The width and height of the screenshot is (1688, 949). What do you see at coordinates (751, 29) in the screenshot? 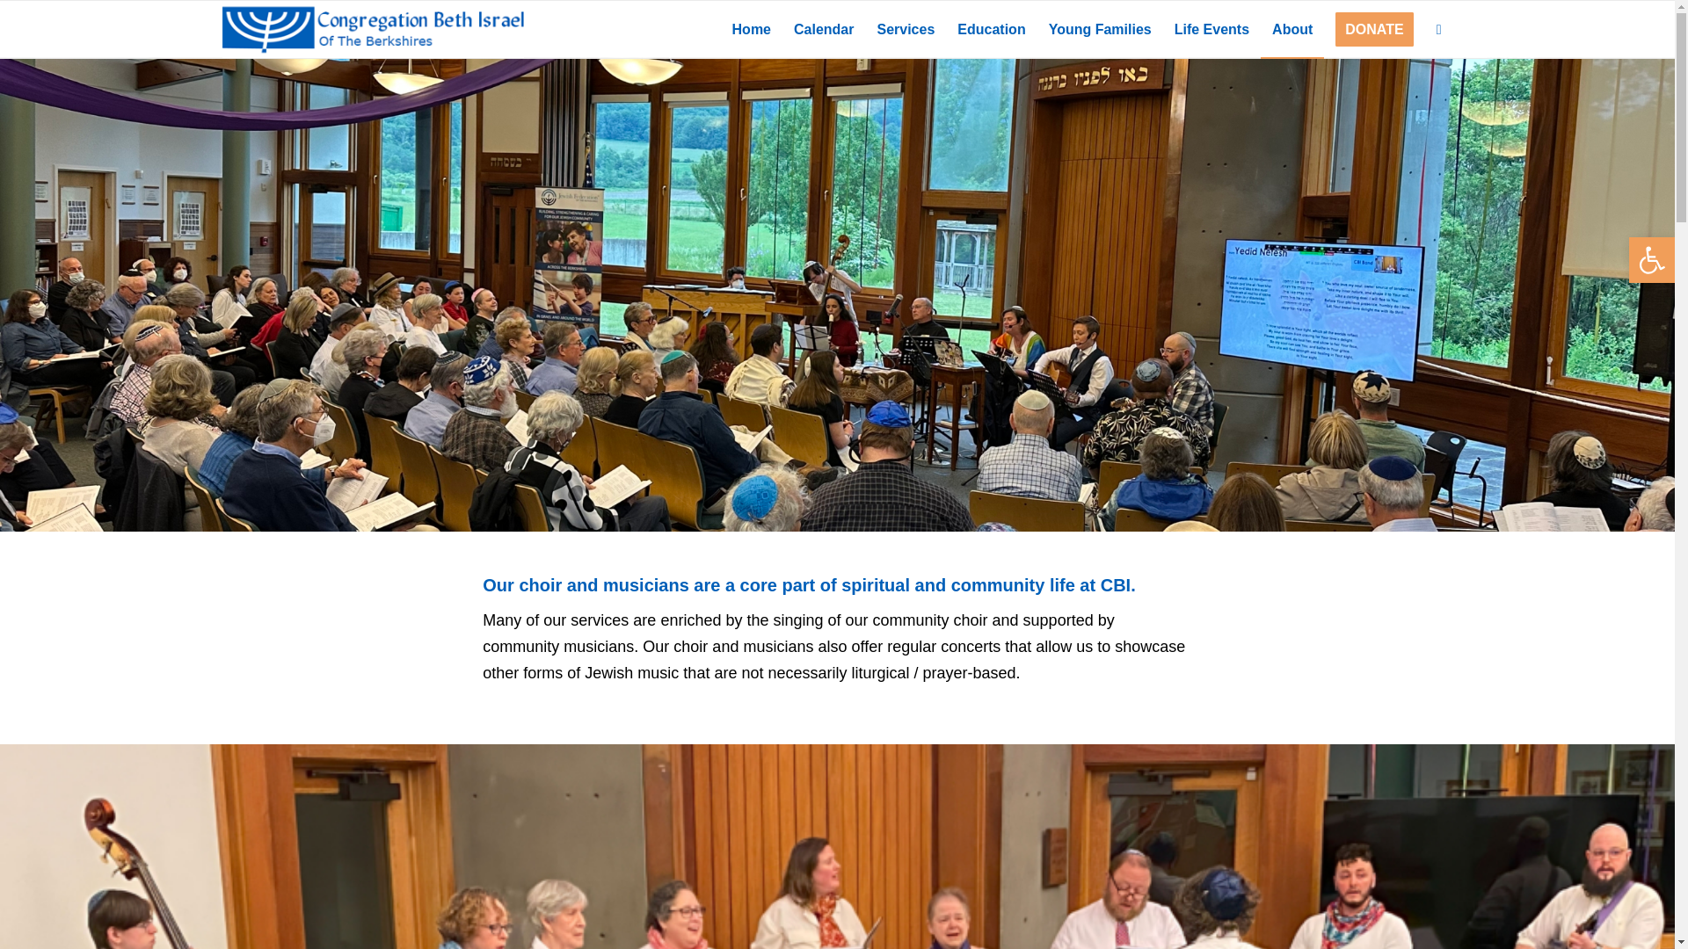
I see `Home` at bounding box center [751, 29].